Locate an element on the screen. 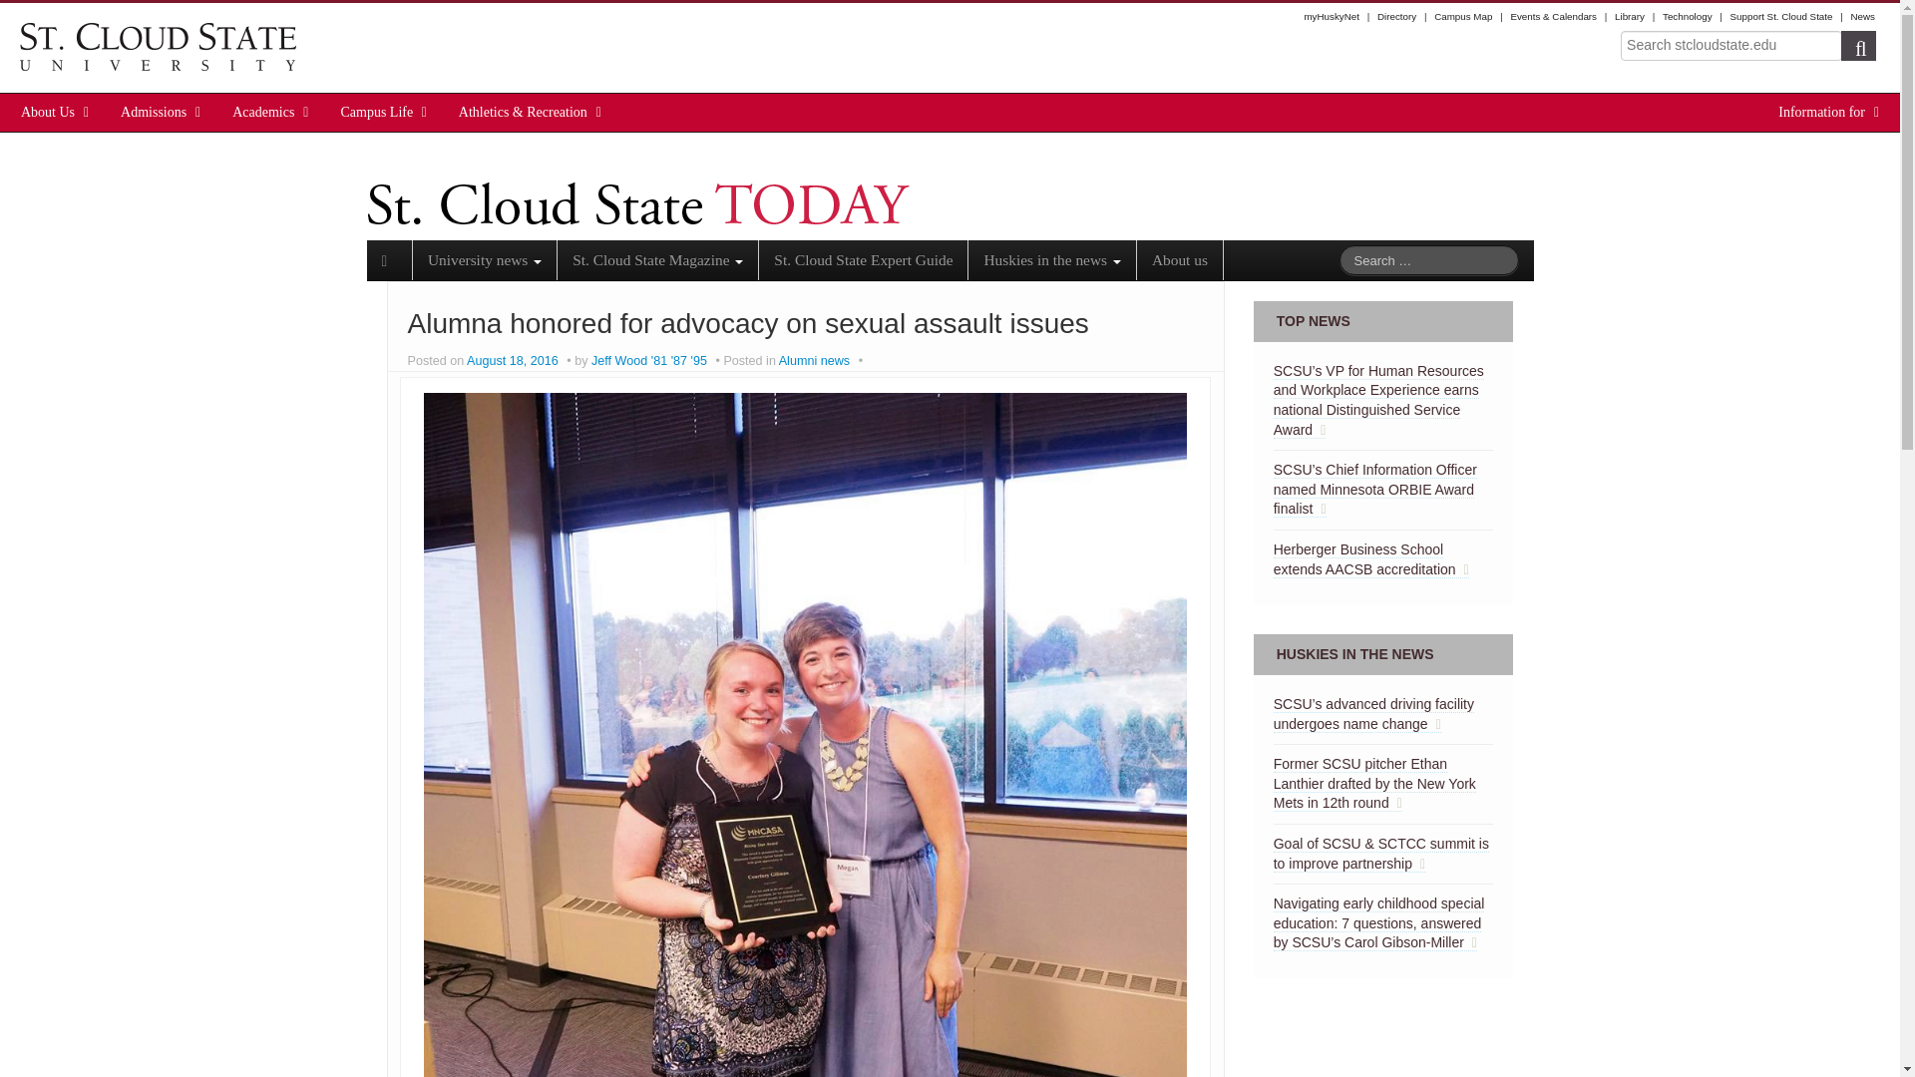  About Us is located at coordinates (48, 112).